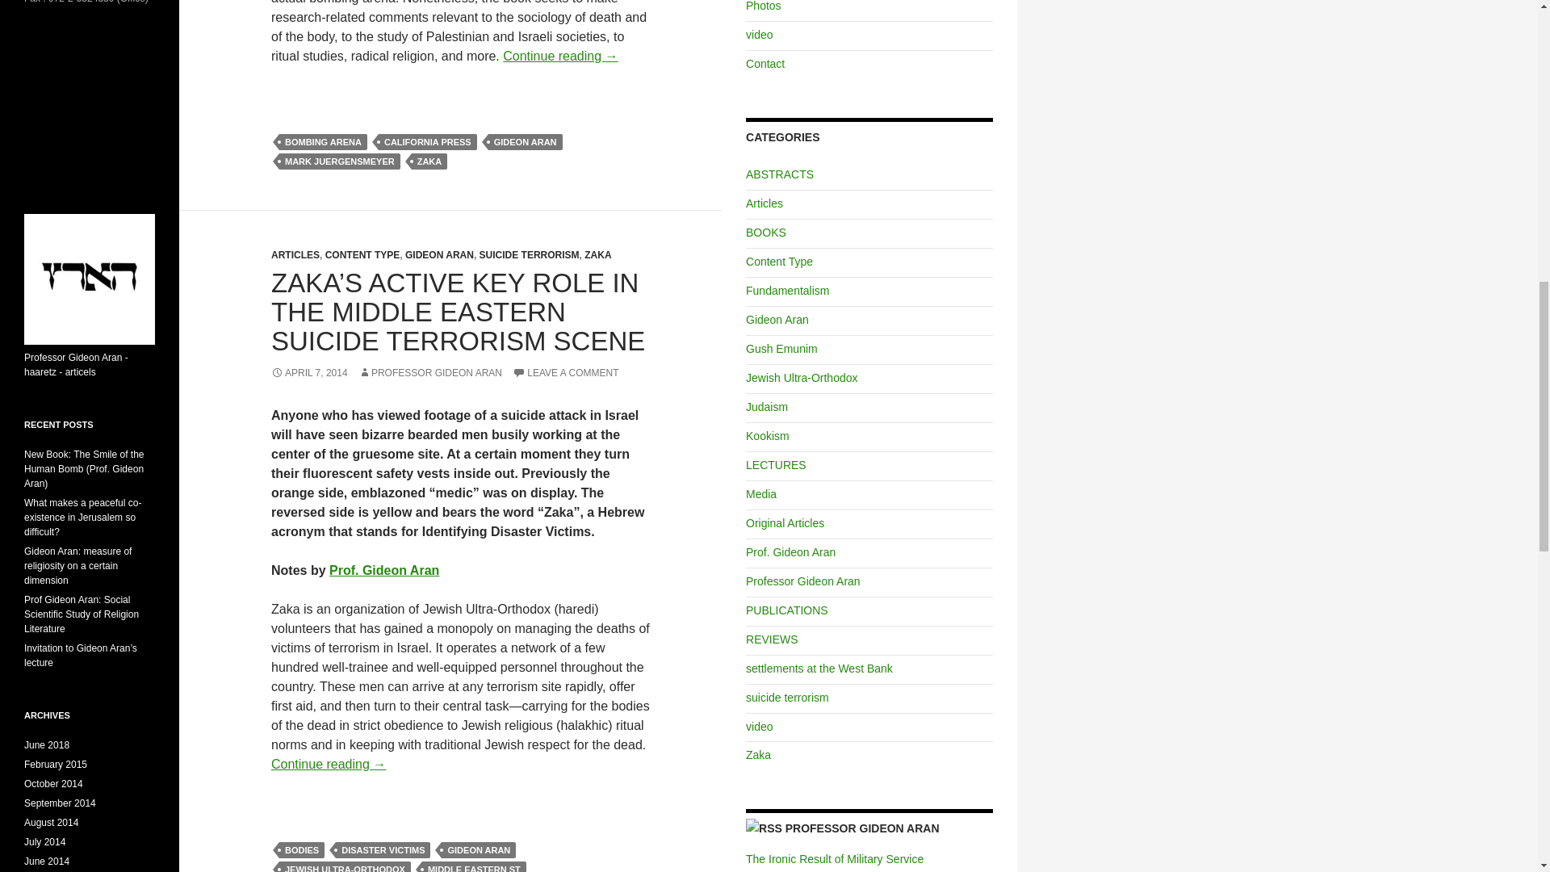 The height and width of the screenshot is (872, 1550). Describe the element at coordinates (565, 372) in the screenshot. I see `LEAVE A COMMENT` at that location.